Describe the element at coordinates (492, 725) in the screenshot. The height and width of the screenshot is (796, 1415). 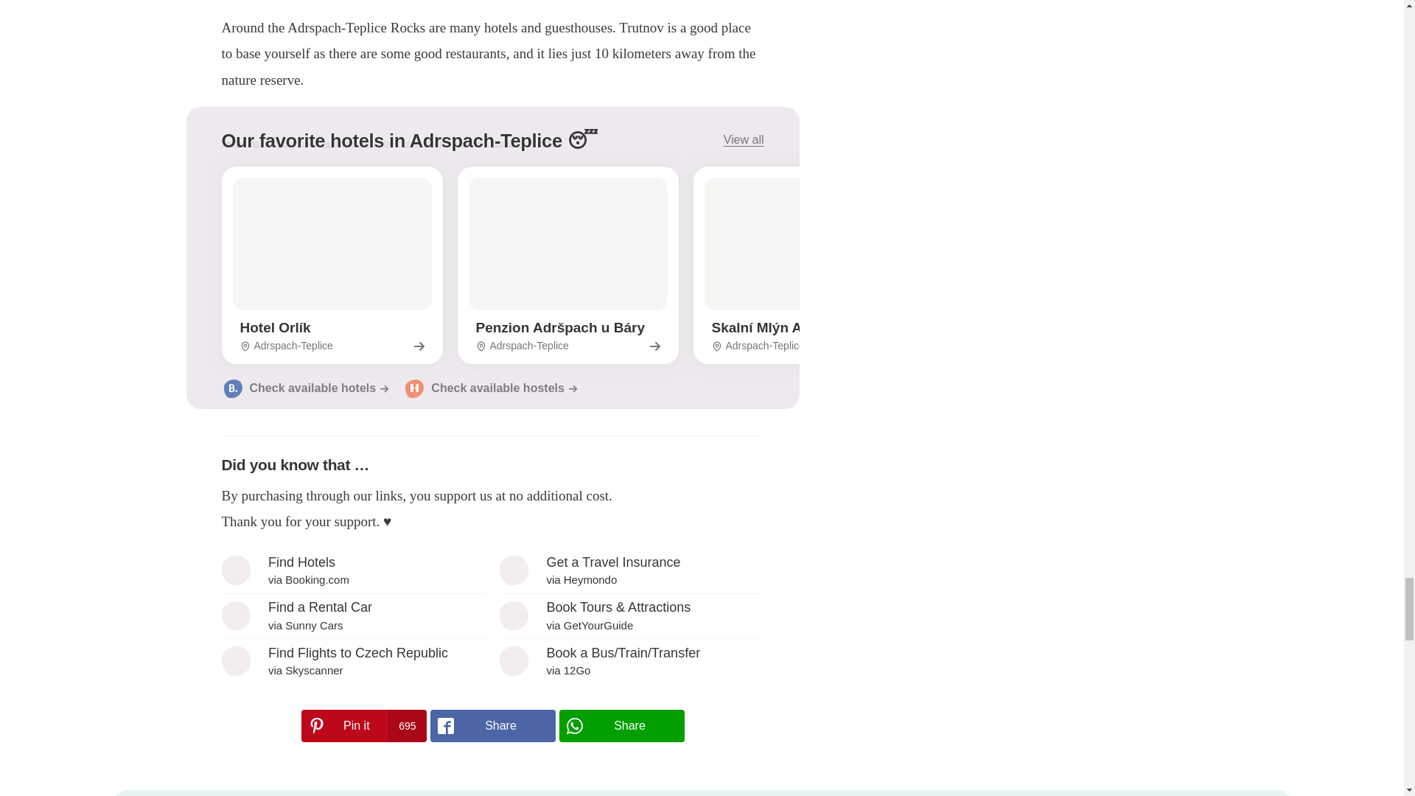
I see `View all` at that location.